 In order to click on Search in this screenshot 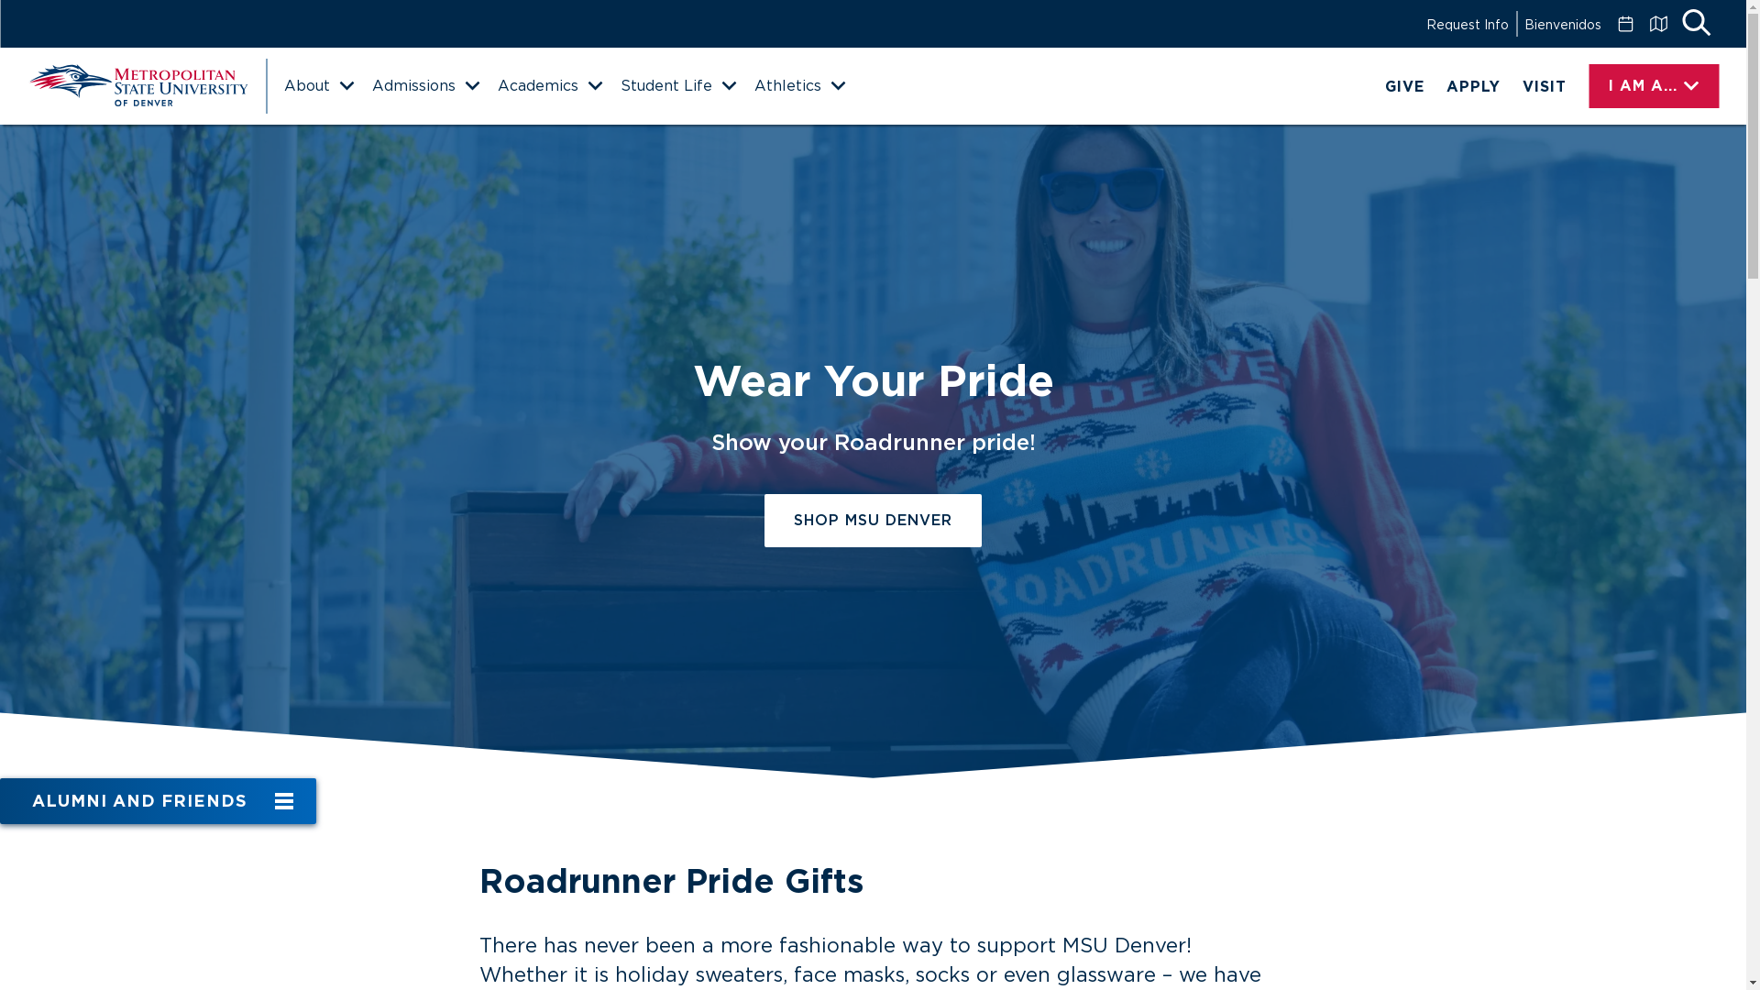, I will do `click(1696, 24)`.